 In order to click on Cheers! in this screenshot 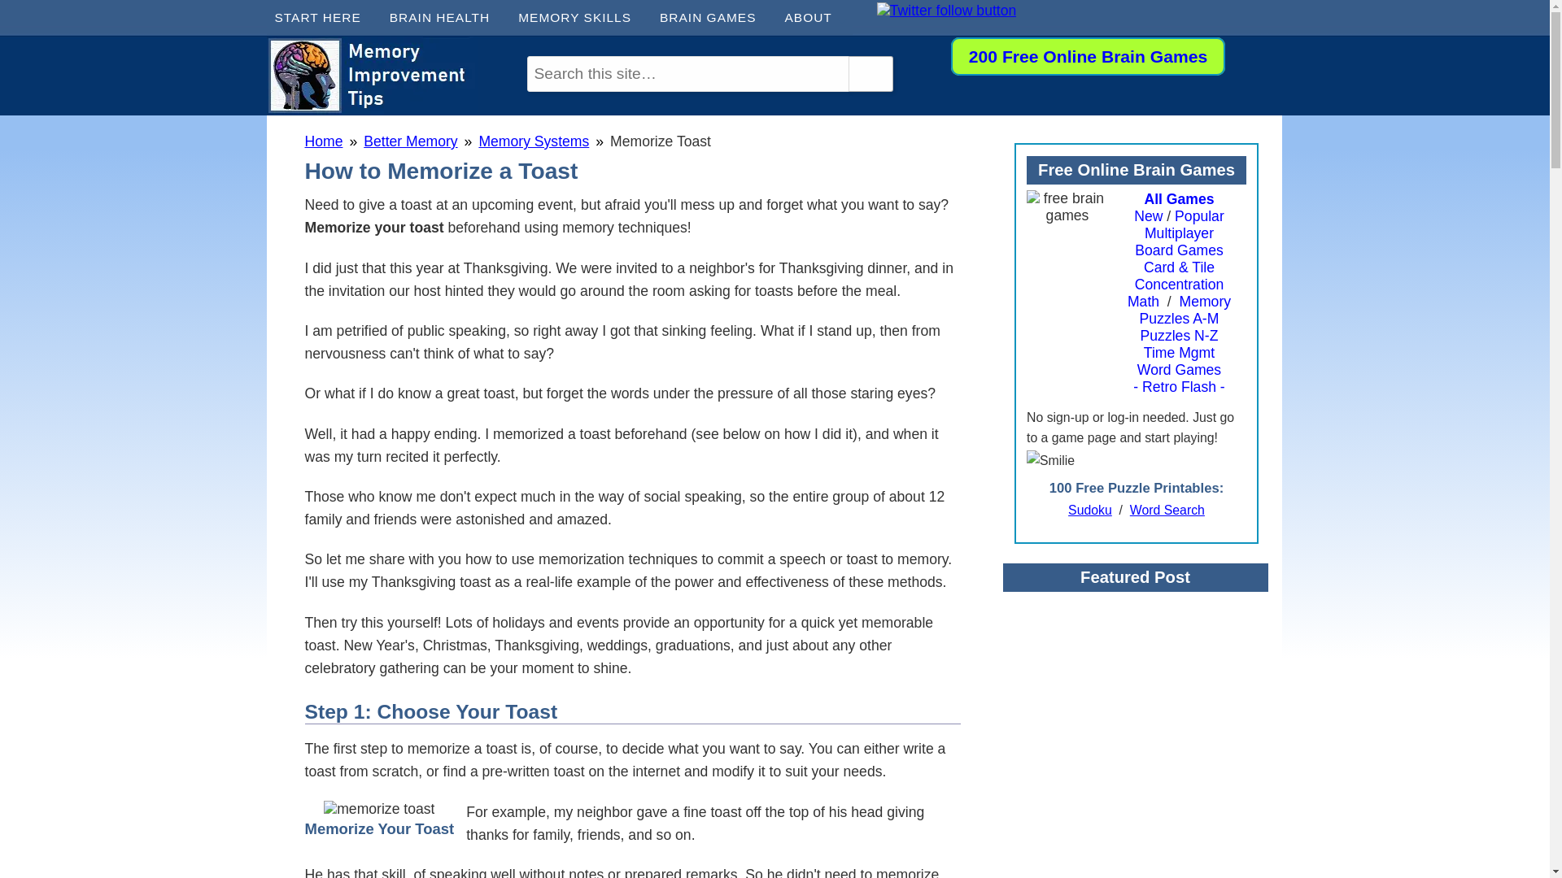, I will do `click(378, 808)`.